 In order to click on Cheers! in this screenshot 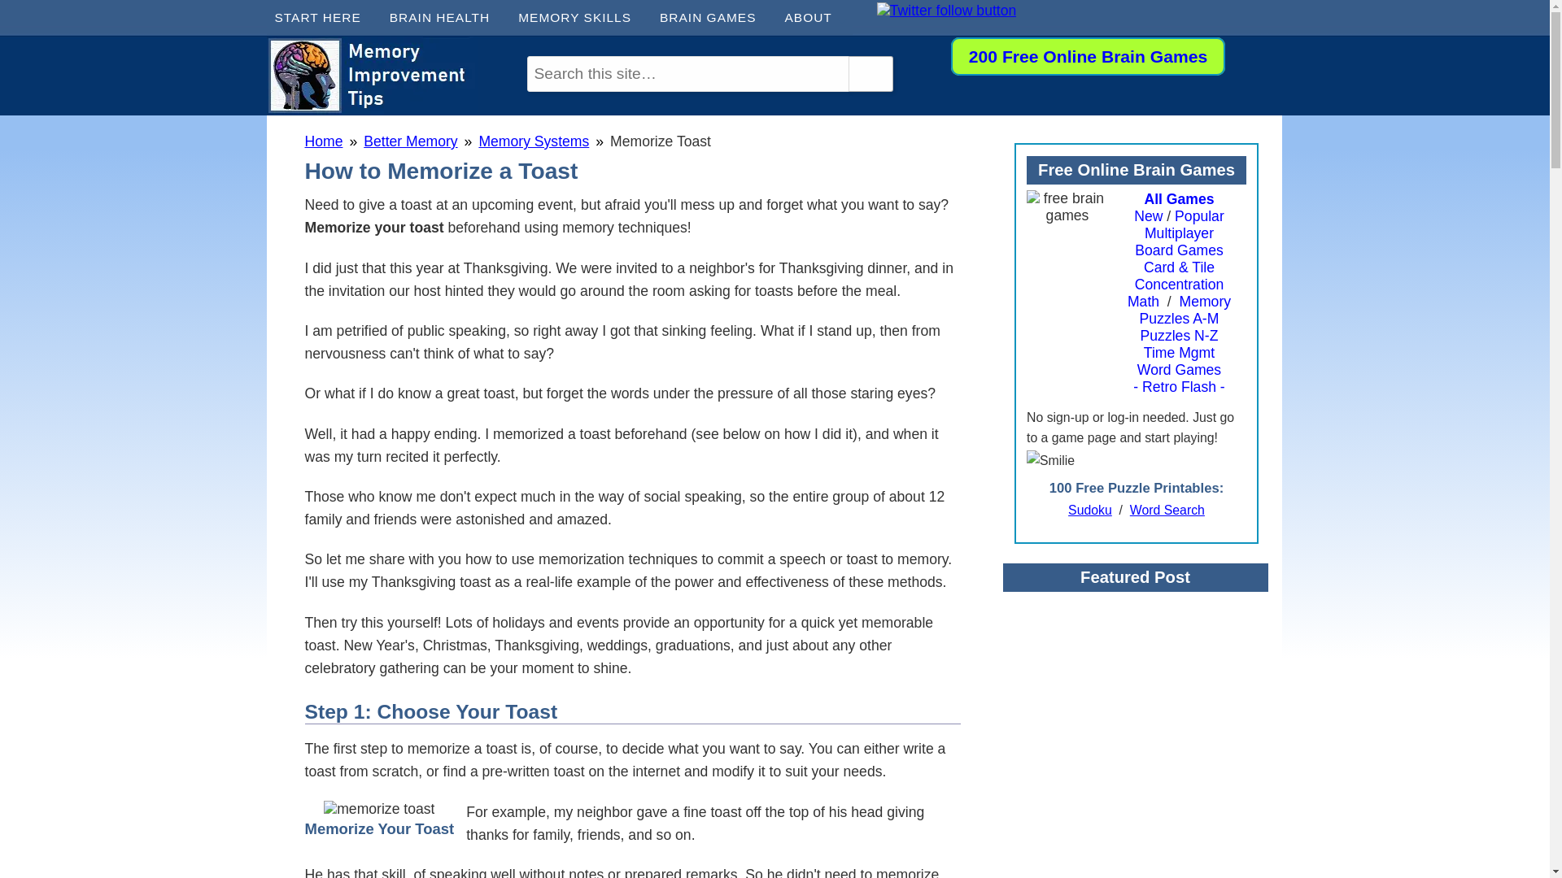, I will do `click(378, 808)`.